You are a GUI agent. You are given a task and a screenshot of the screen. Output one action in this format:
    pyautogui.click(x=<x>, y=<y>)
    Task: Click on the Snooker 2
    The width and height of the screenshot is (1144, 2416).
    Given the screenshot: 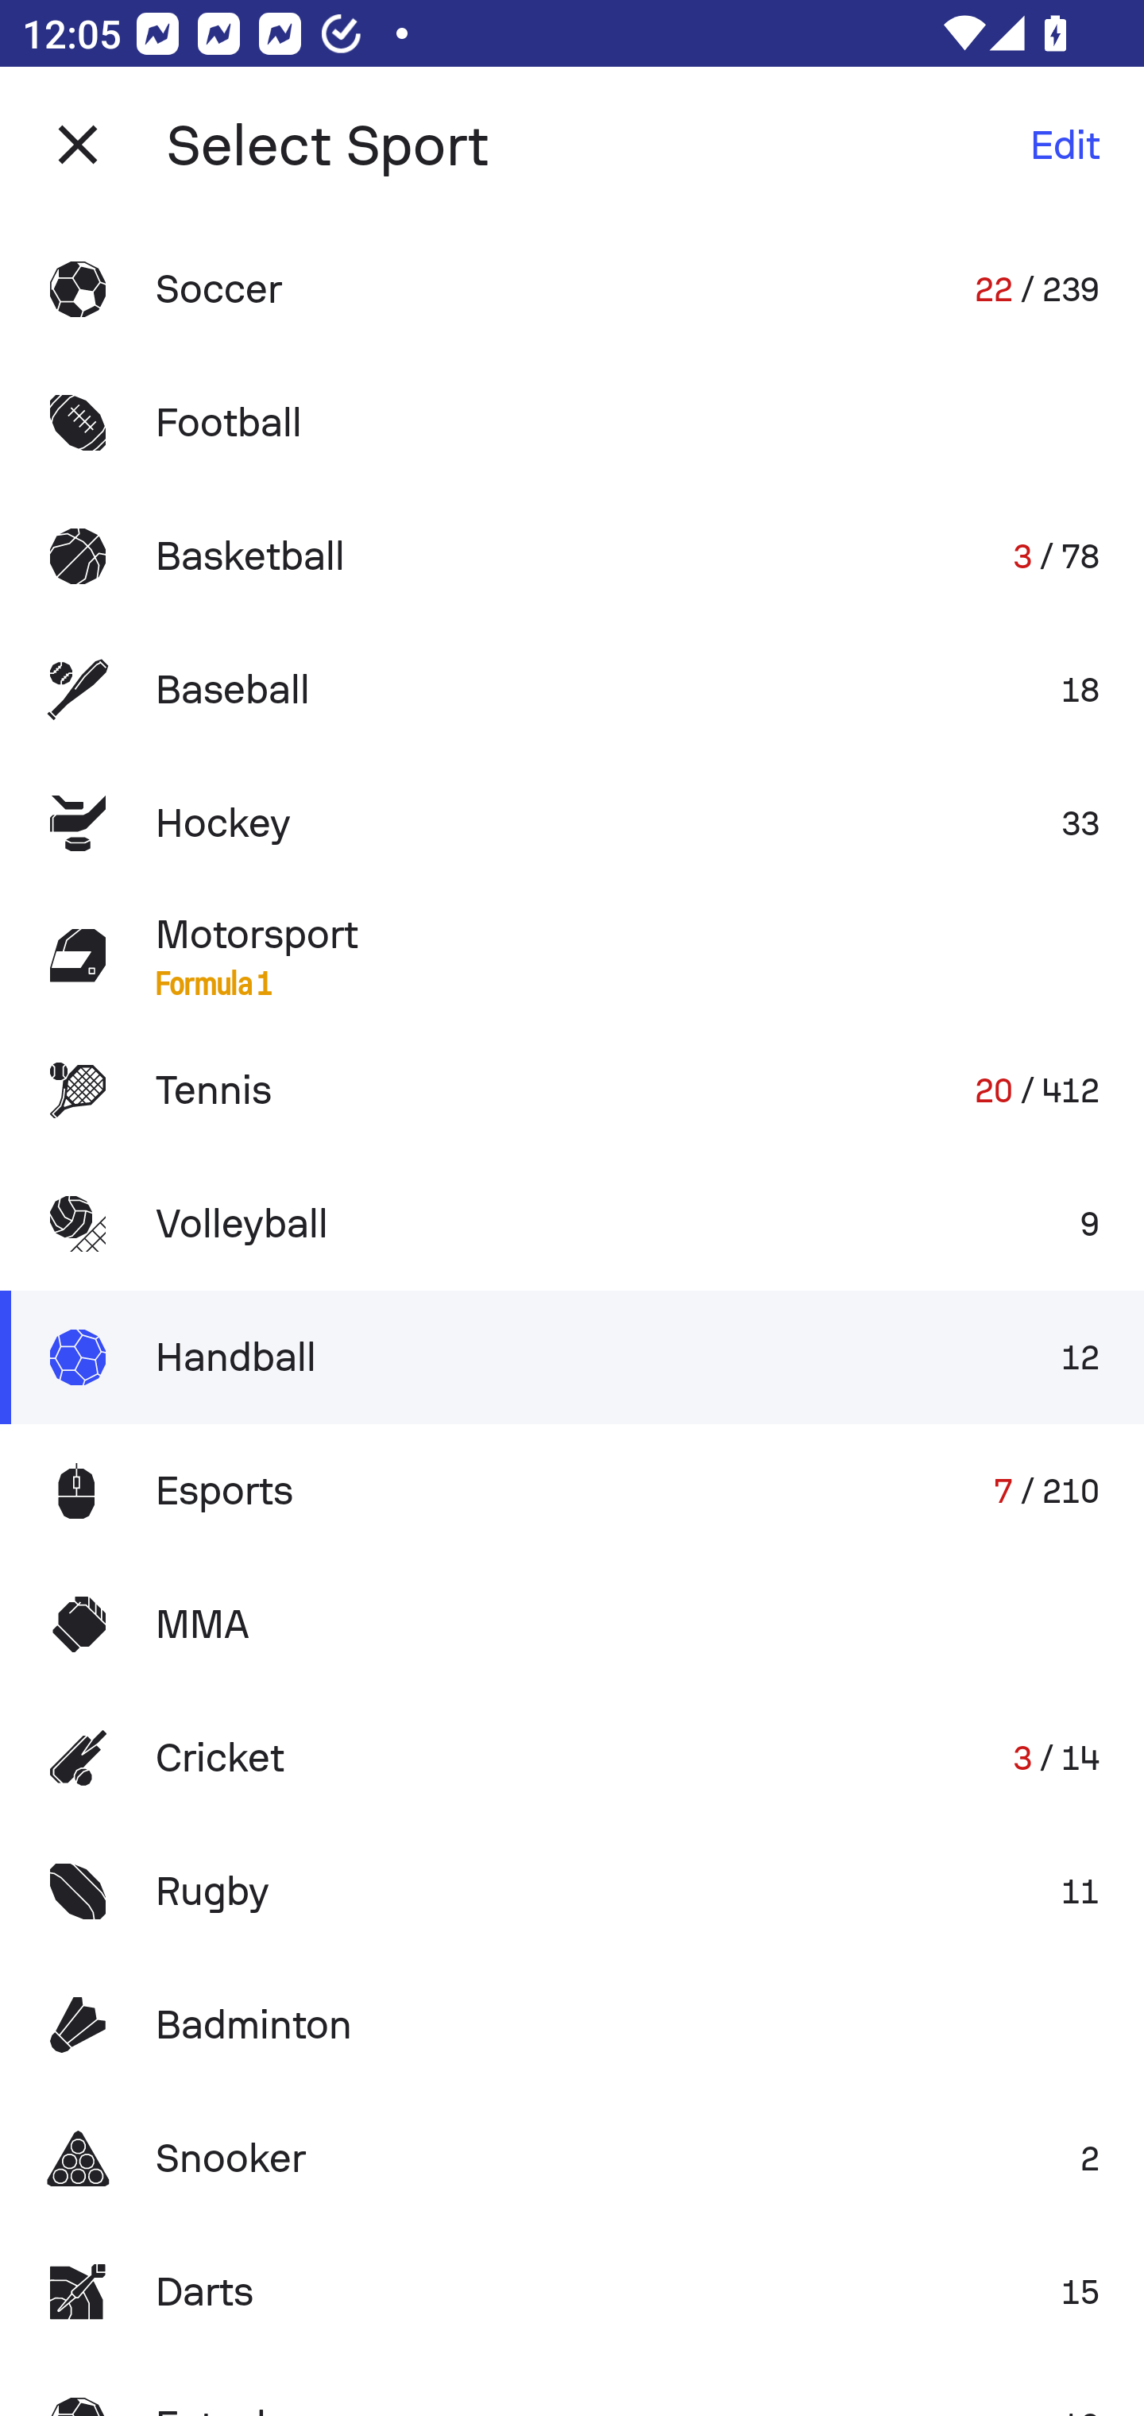 What is the action you would take?
    pyautogui.click(x=572, y=2159)
    